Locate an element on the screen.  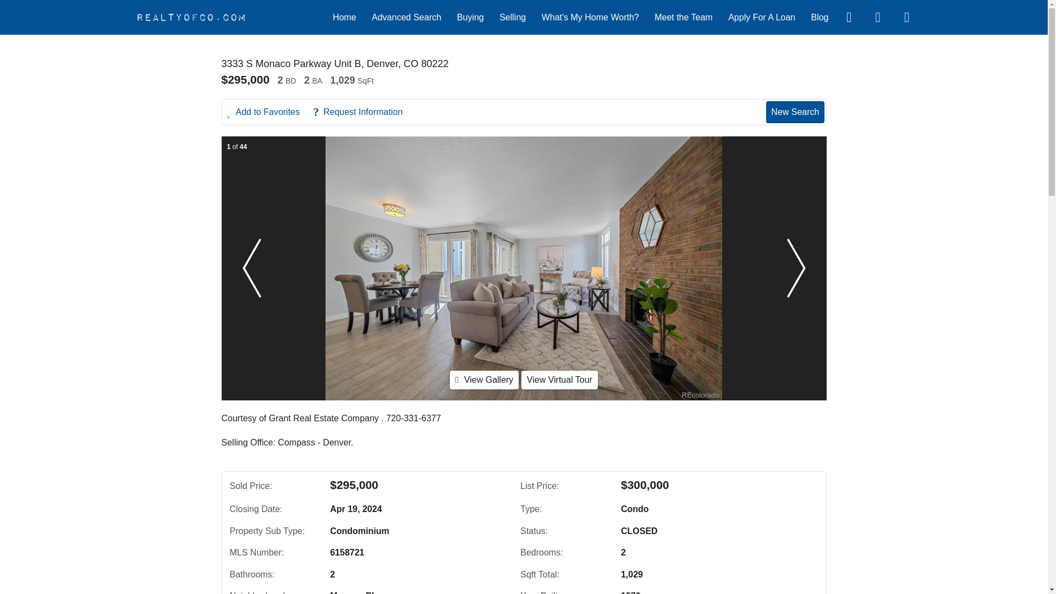
Apply For A Loan is located at coordinates (761, 16).